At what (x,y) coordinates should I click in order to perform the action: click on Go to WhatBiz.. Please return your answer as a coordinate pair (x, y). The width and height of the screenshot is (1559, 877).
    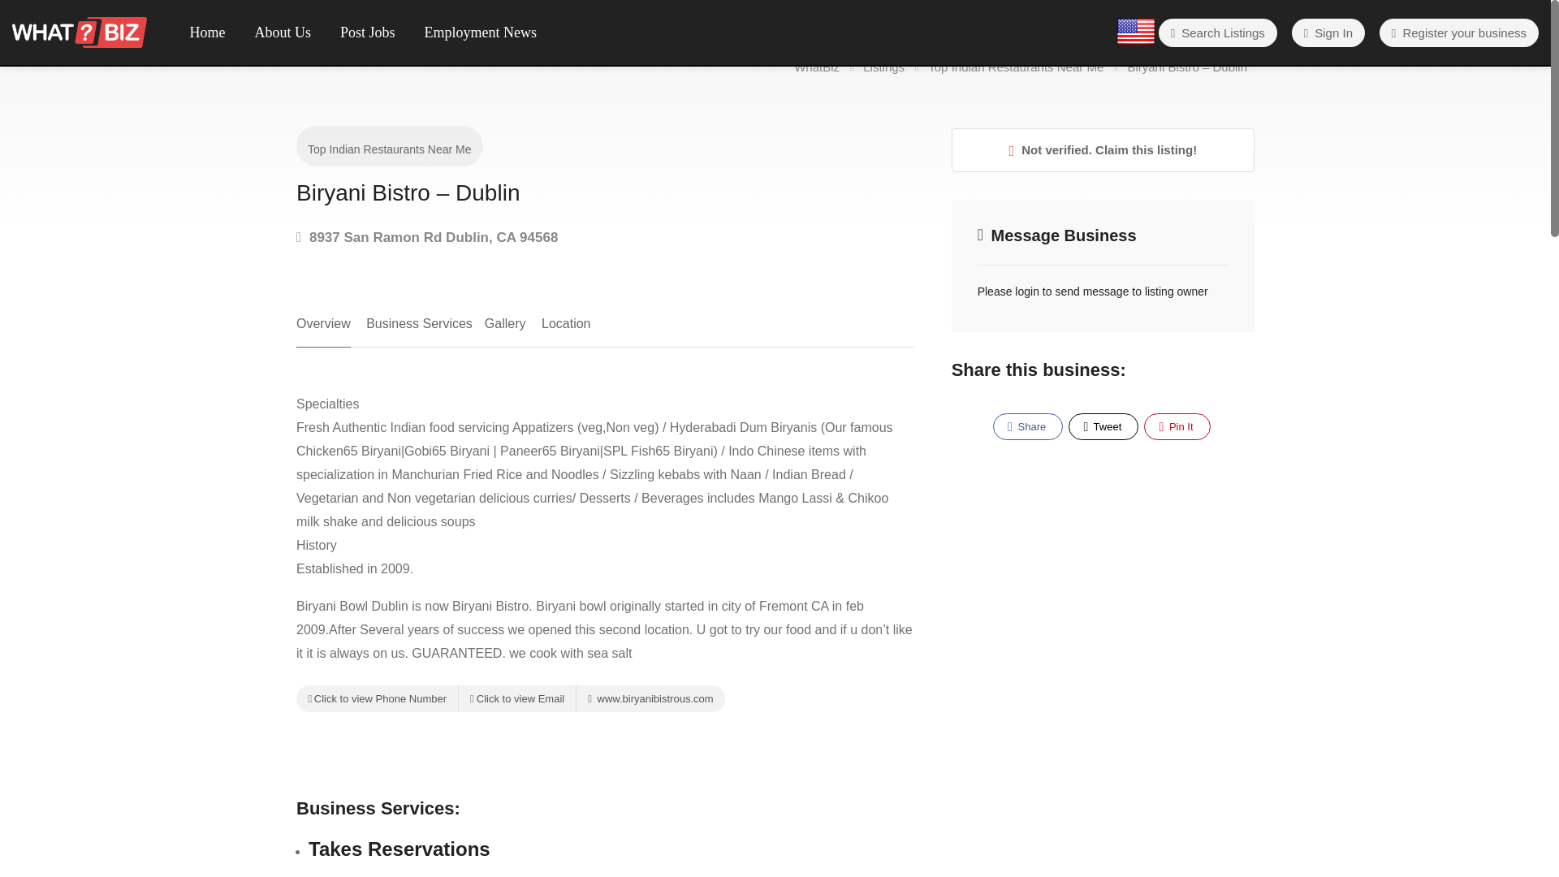
    Looking at the image, I should click on (817, 67).